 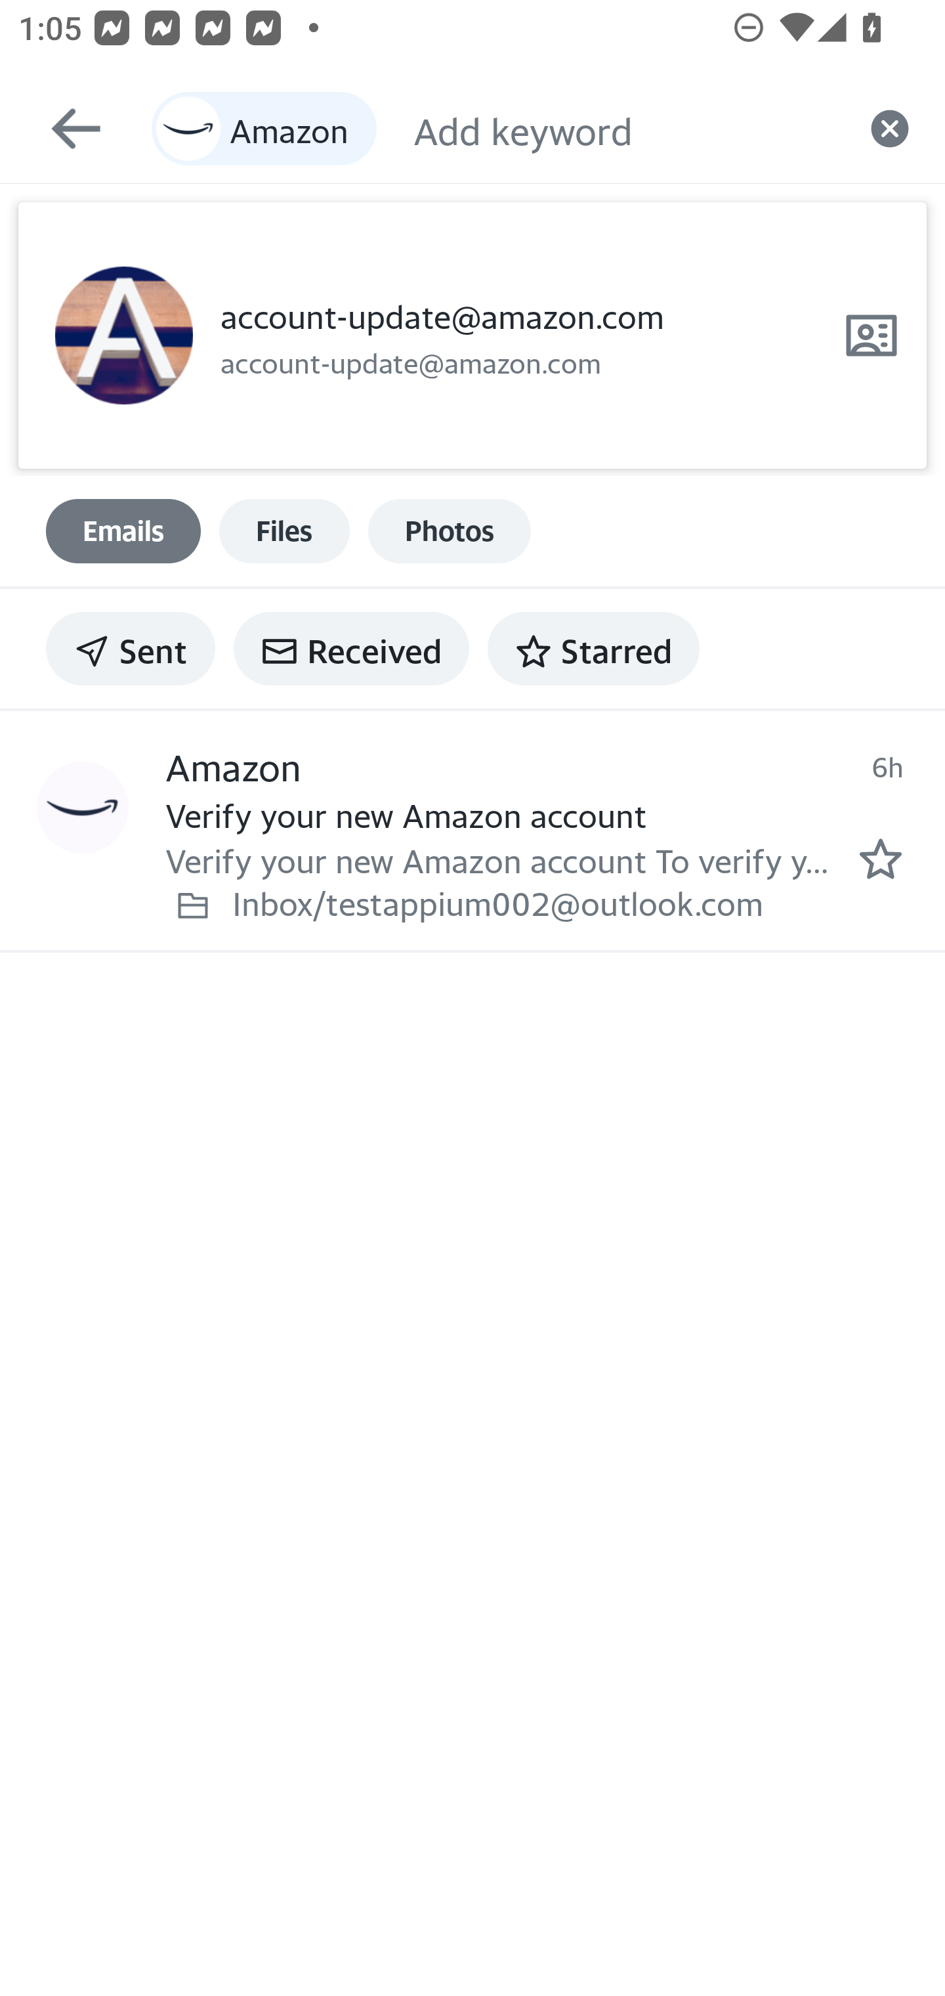 I want to click on Files, so click(x=284, y=531).